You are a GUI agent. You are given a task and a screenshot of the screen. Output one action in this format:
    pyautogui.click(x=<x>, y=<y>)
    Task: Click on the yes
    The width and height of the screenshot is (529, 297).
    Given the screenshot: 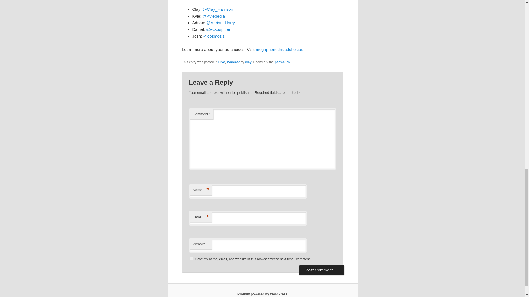 What is the action you would take?
    pyautogui.click(x=192, y=258)
    